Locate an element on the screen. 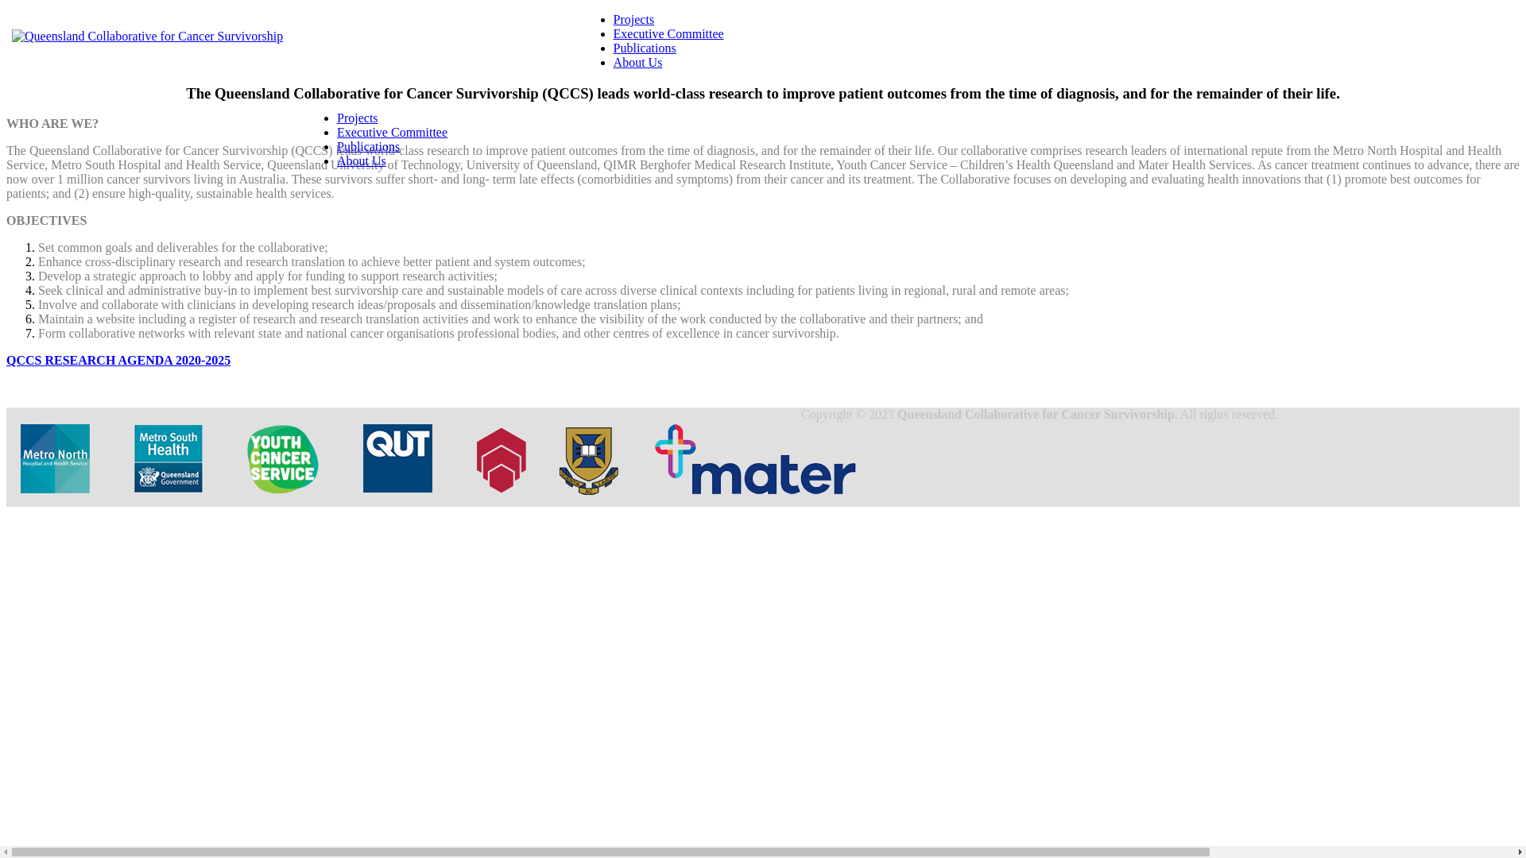  QCCS RESEARCH AGENDA 2020-2025 is located at coordinates (118, 361).